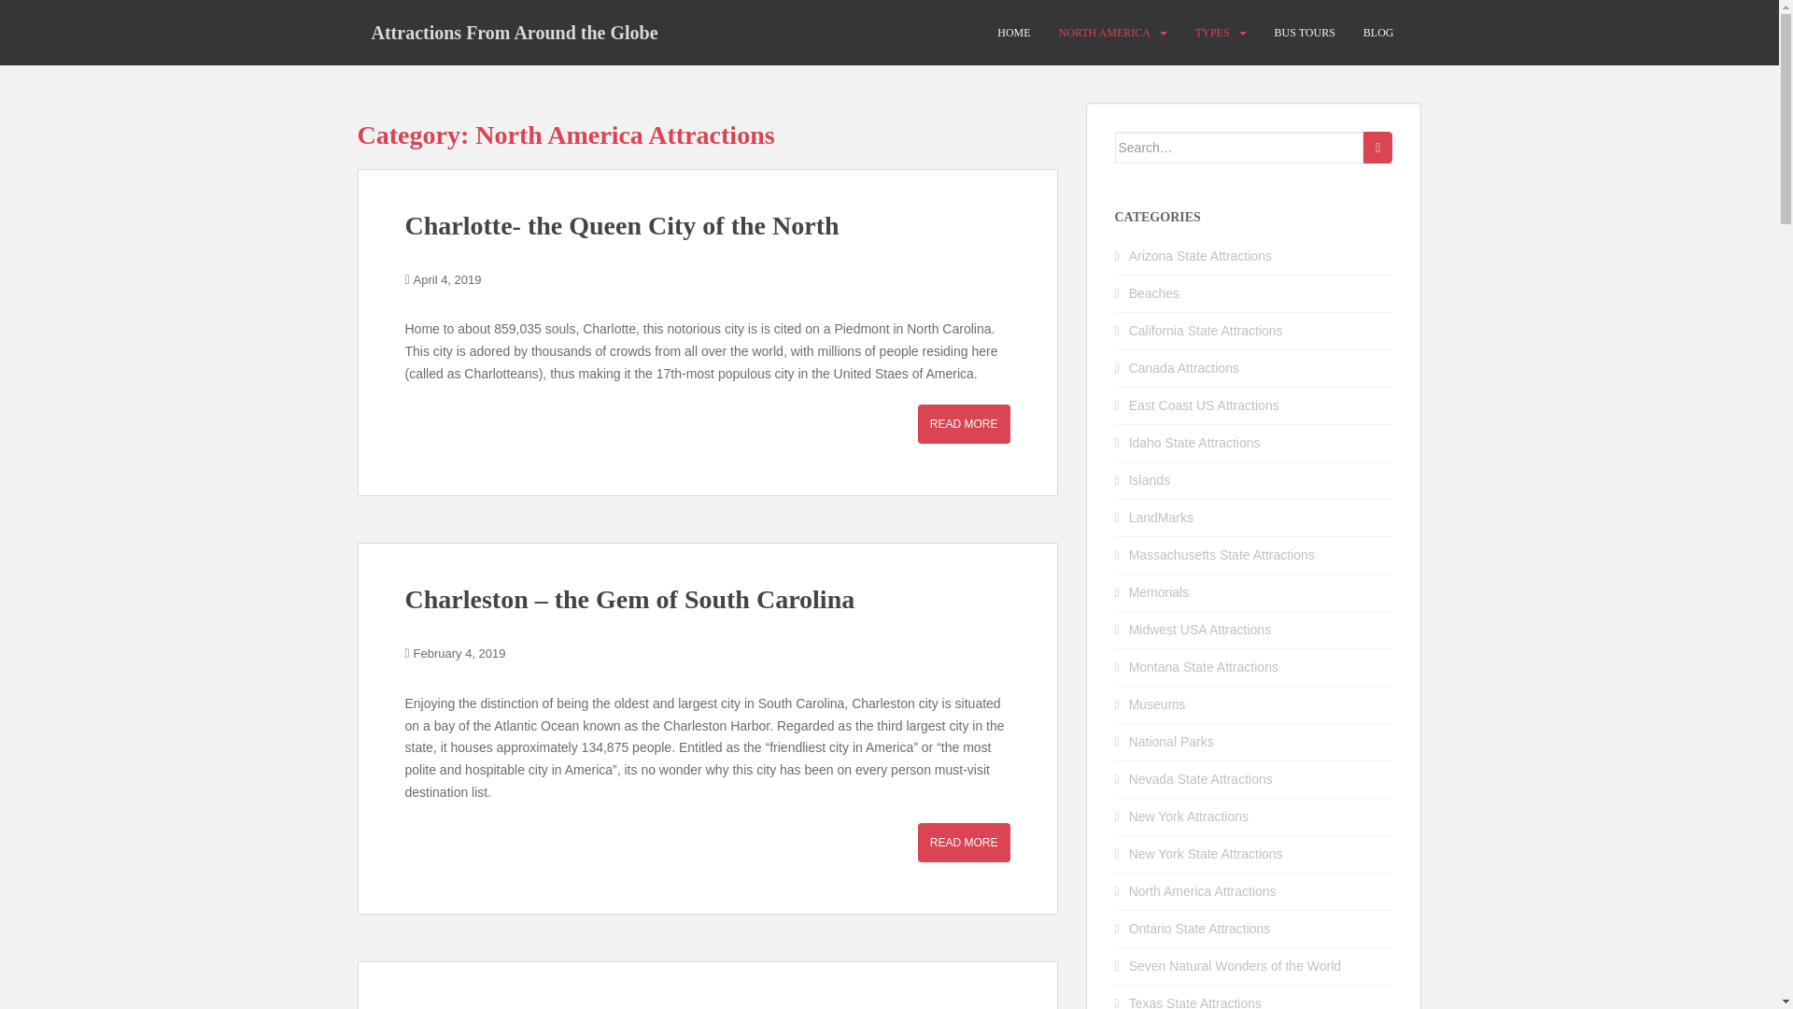 This screenshot has width=1793, height=1009. What do you see at coordinates (1306, 33) in the screenshot?
I see `BUS TOURS` at bounding box center [1306, 33].